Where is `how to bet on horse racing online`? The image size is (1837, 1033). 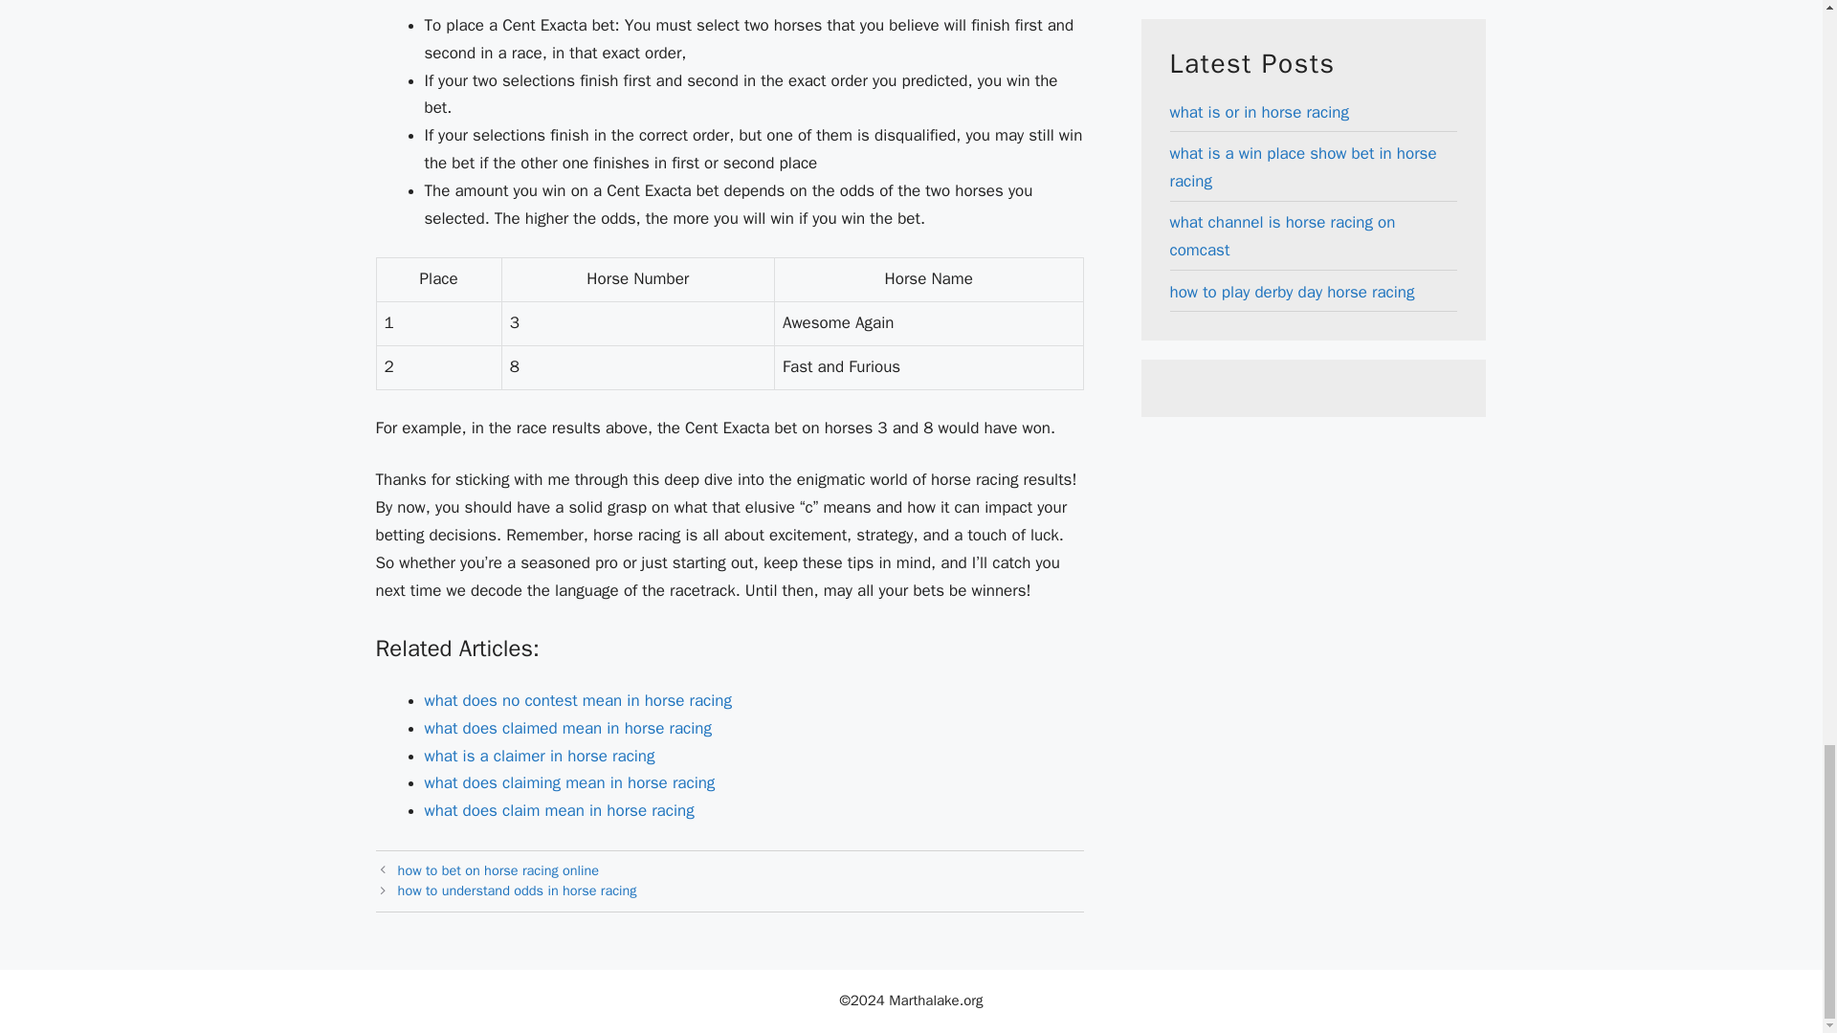
how to bet on horse racing online is located at coordinates (498, 870).